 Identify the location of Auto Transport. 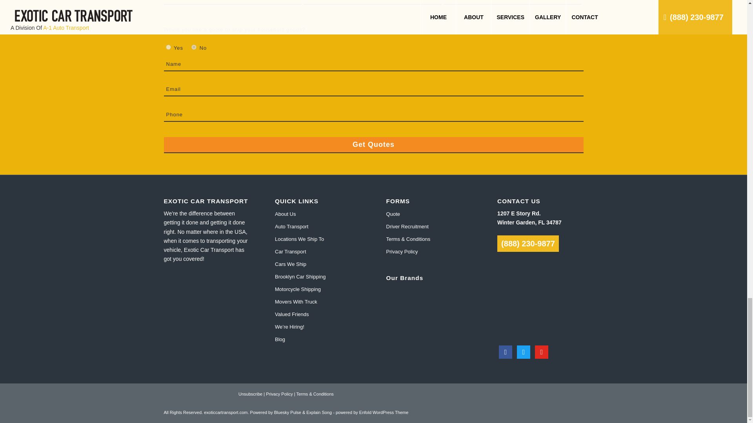
(318, 226).